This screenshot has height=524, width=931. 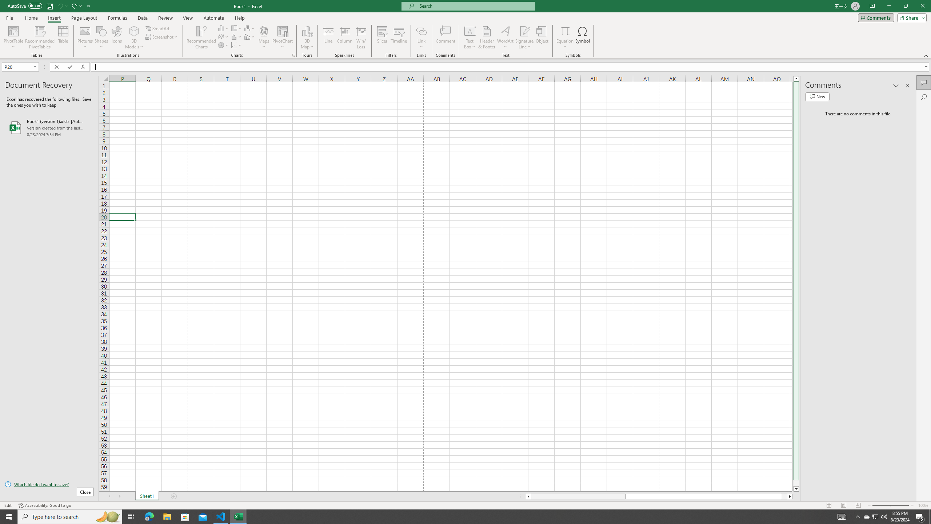 I want to click on Book1 (version 1).xlsb  [AutoRecovered], so click(x=49, y=127).